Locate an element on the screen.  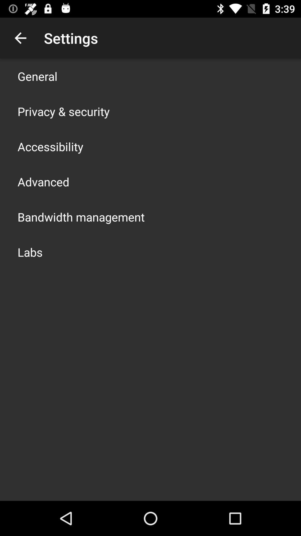
turn on advanced app is located at coordinates (43, 181).